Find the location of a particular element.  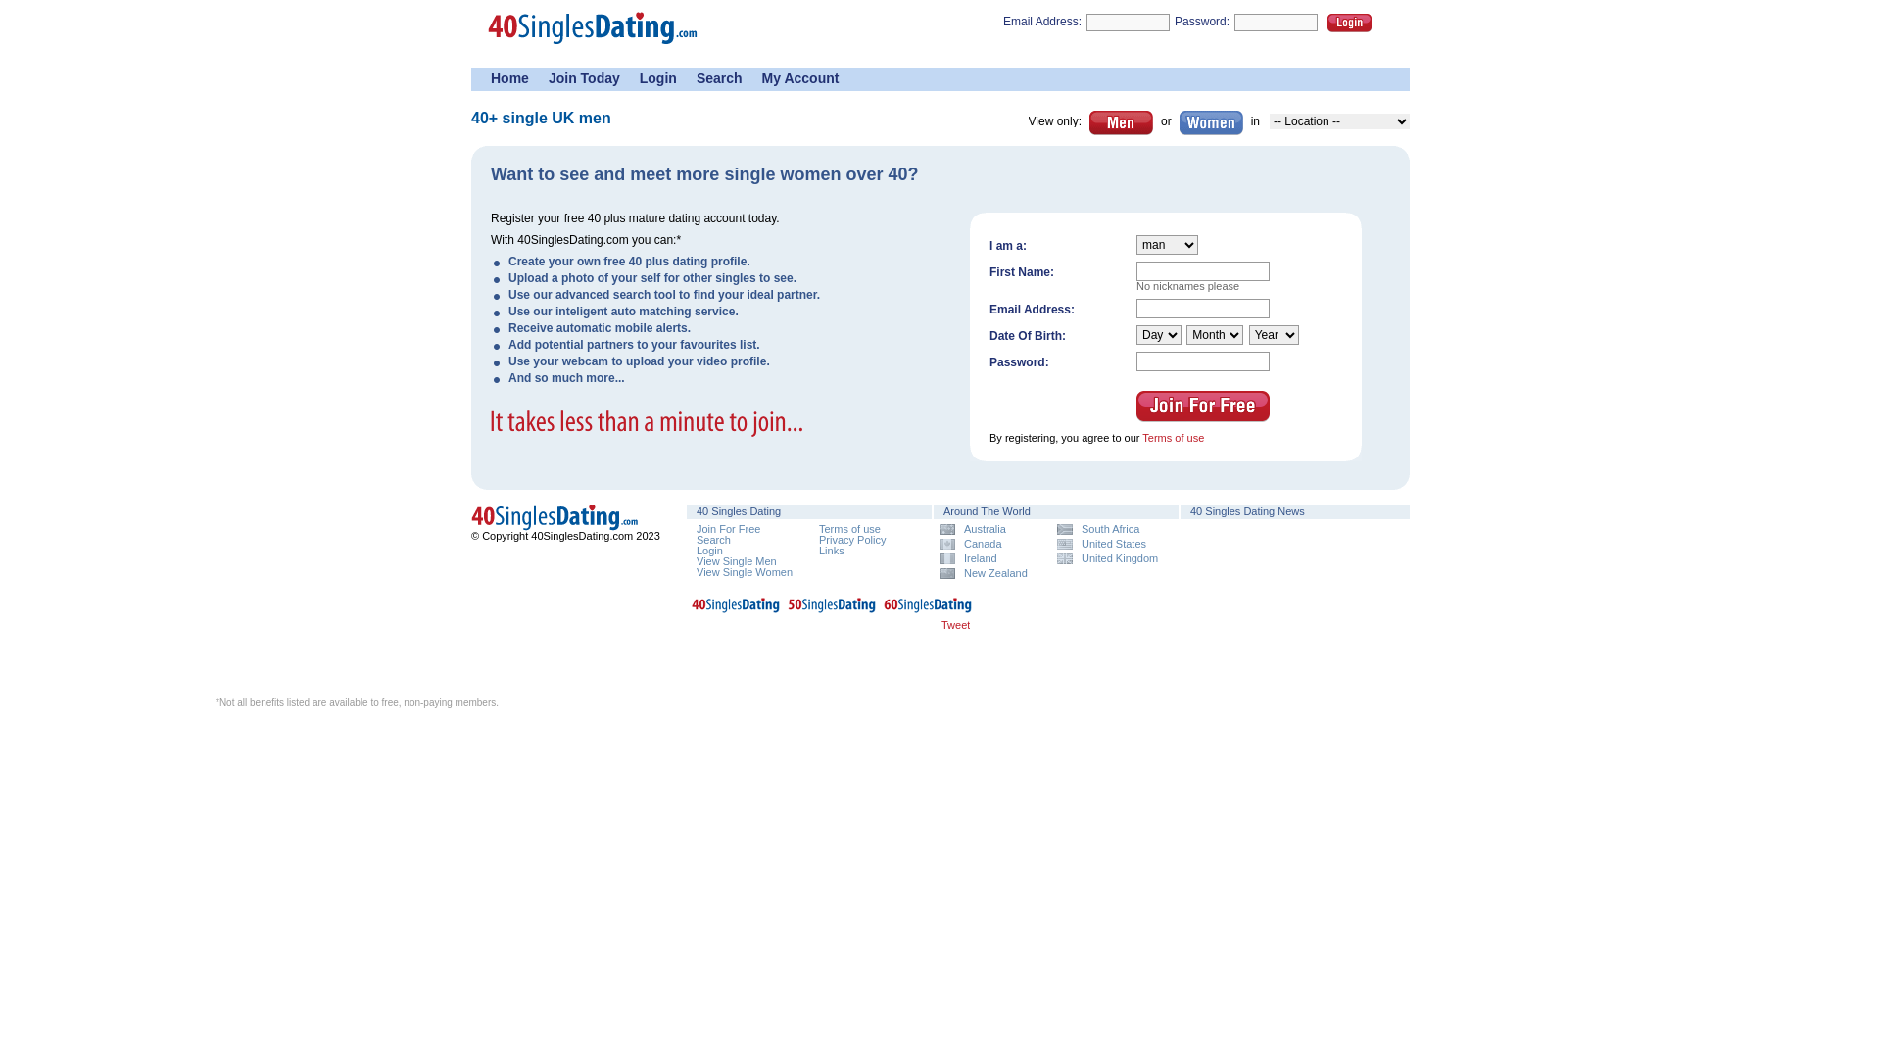

50 Singles Dating is located at coordinates (832, 609).